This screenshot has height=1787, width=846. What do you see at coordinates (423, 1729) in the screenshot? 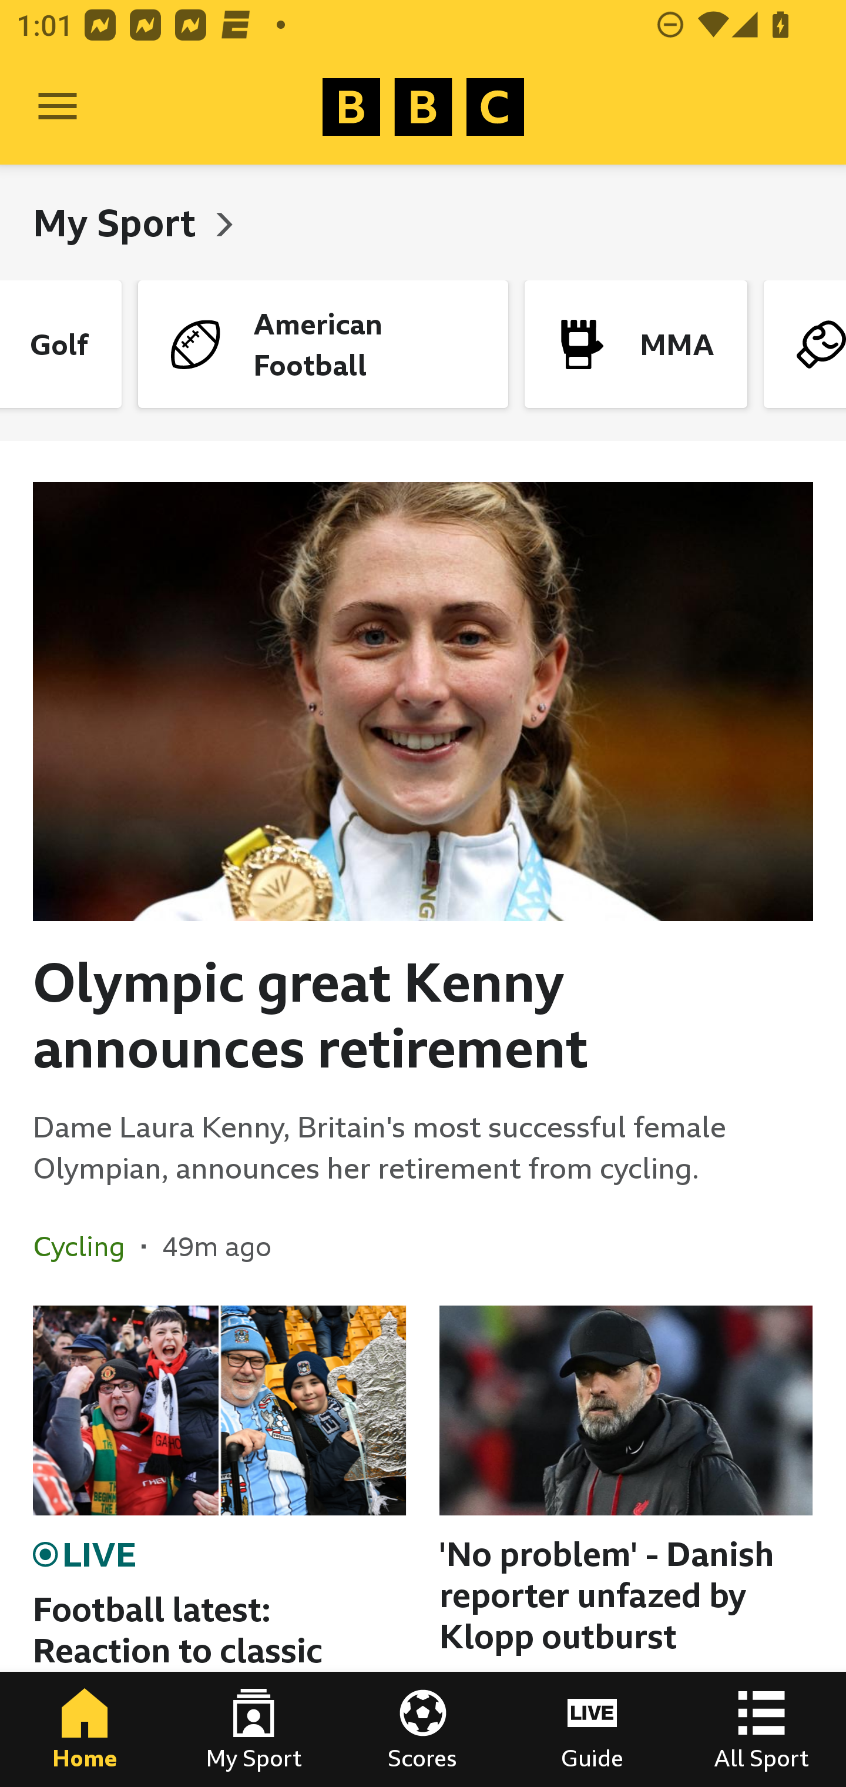
I see `Scores` at bounding box center [423, 1729].